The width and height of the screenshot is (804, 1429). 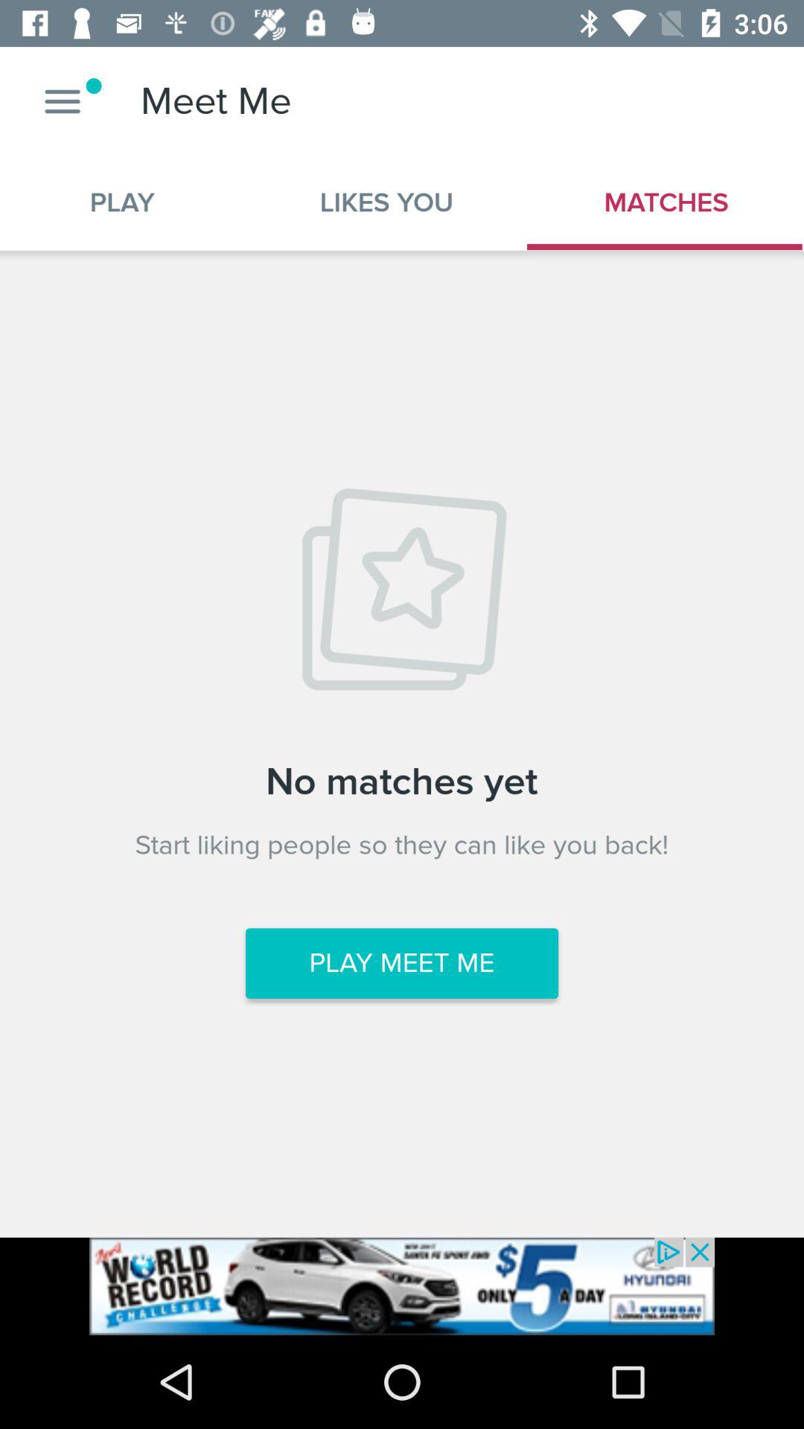 What do you see at coordinates (63, 101) in the screenshot?
I see `open menu` at bounding box center [63, 101].